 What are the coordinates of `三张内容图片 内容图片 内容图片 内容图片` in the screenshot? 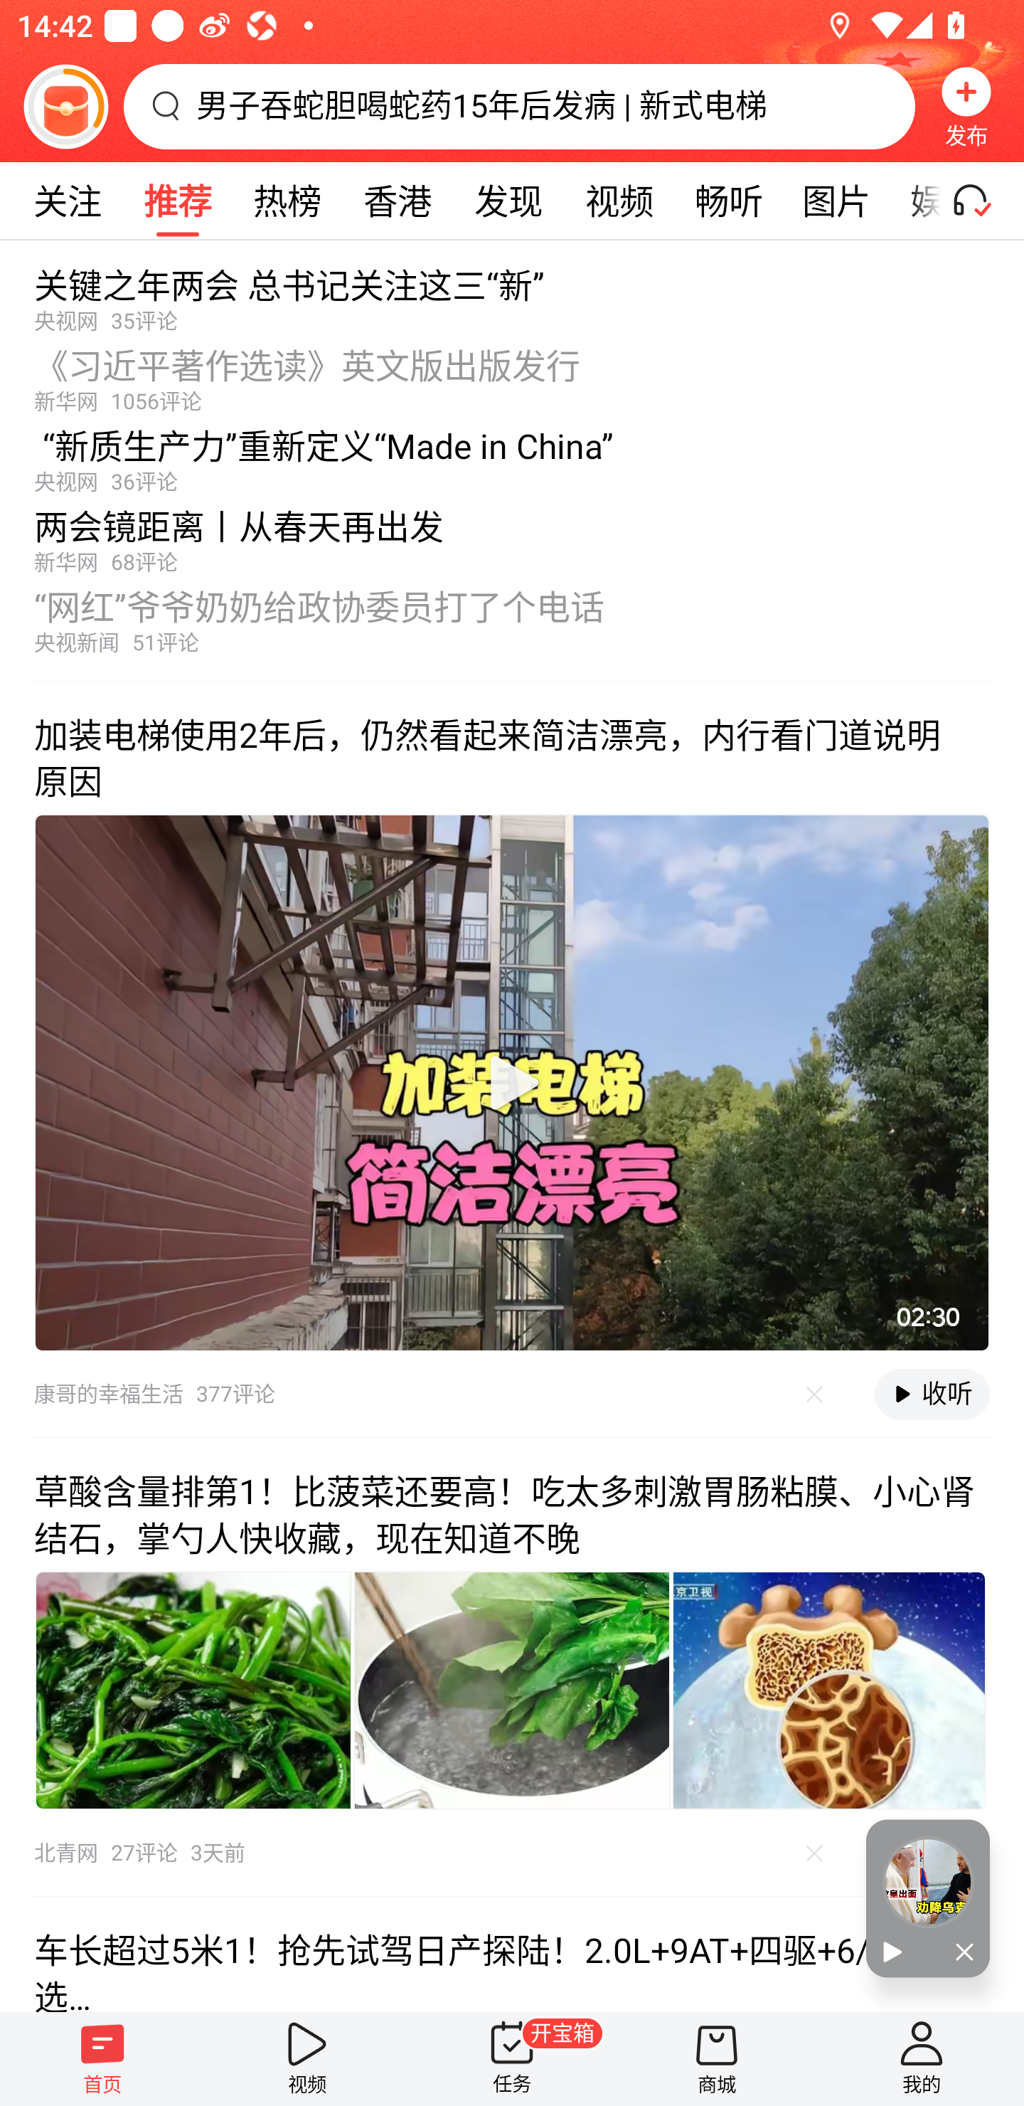 It's located at (512, 1690).